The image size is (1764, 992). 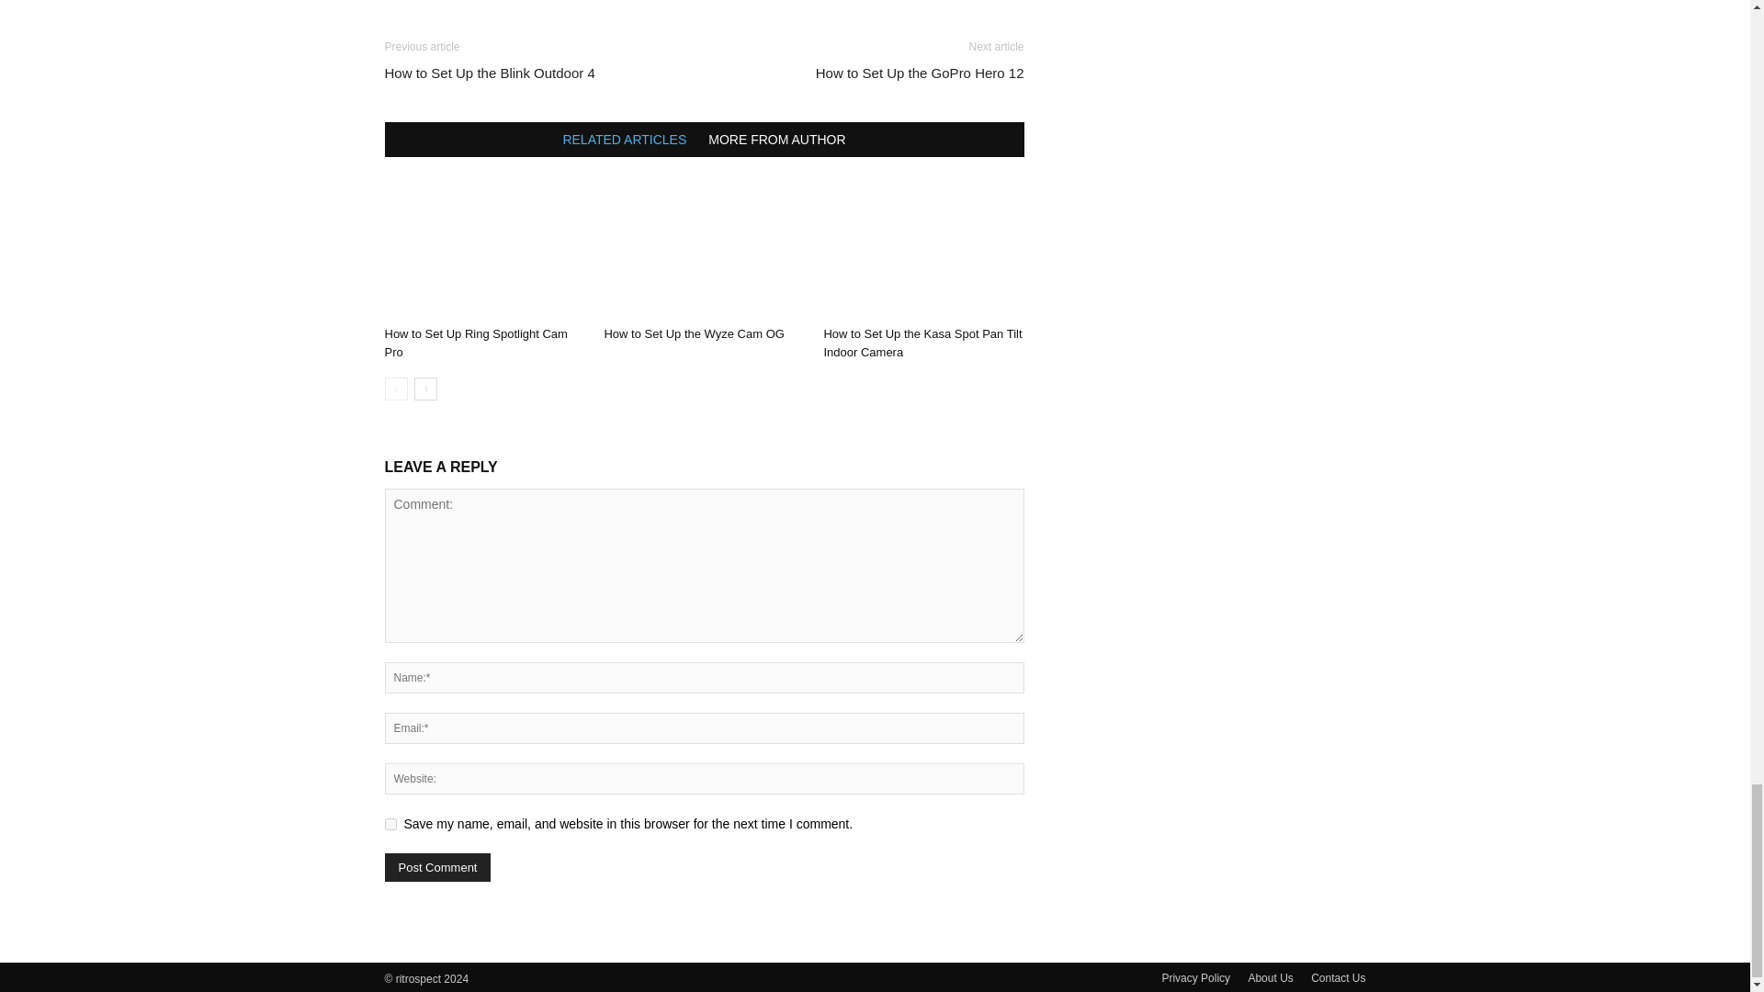 I want to click on How to Set Up the Wyze Cam OG, so click(x=693, y=334).